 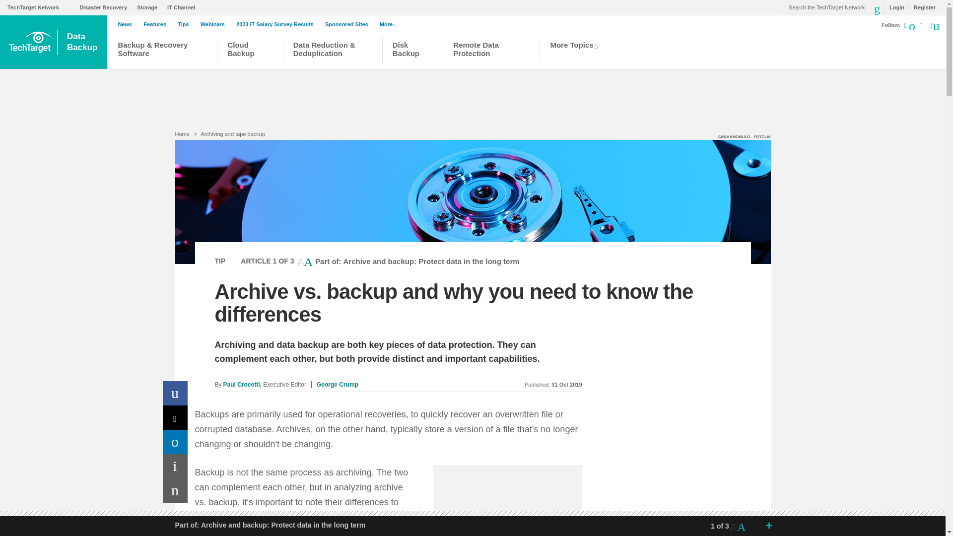 I want to click on News, so click(x=105, y=7).